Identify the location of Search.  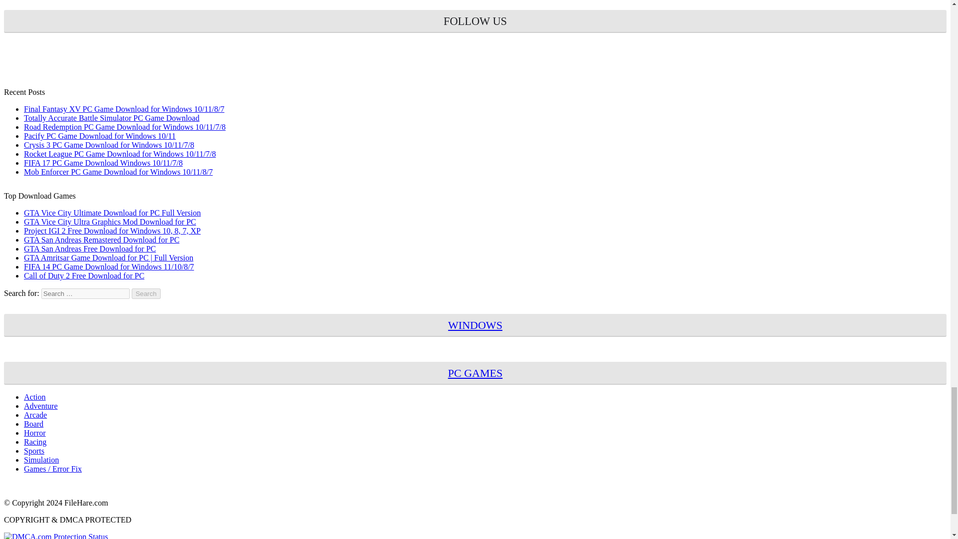
(146, 293).